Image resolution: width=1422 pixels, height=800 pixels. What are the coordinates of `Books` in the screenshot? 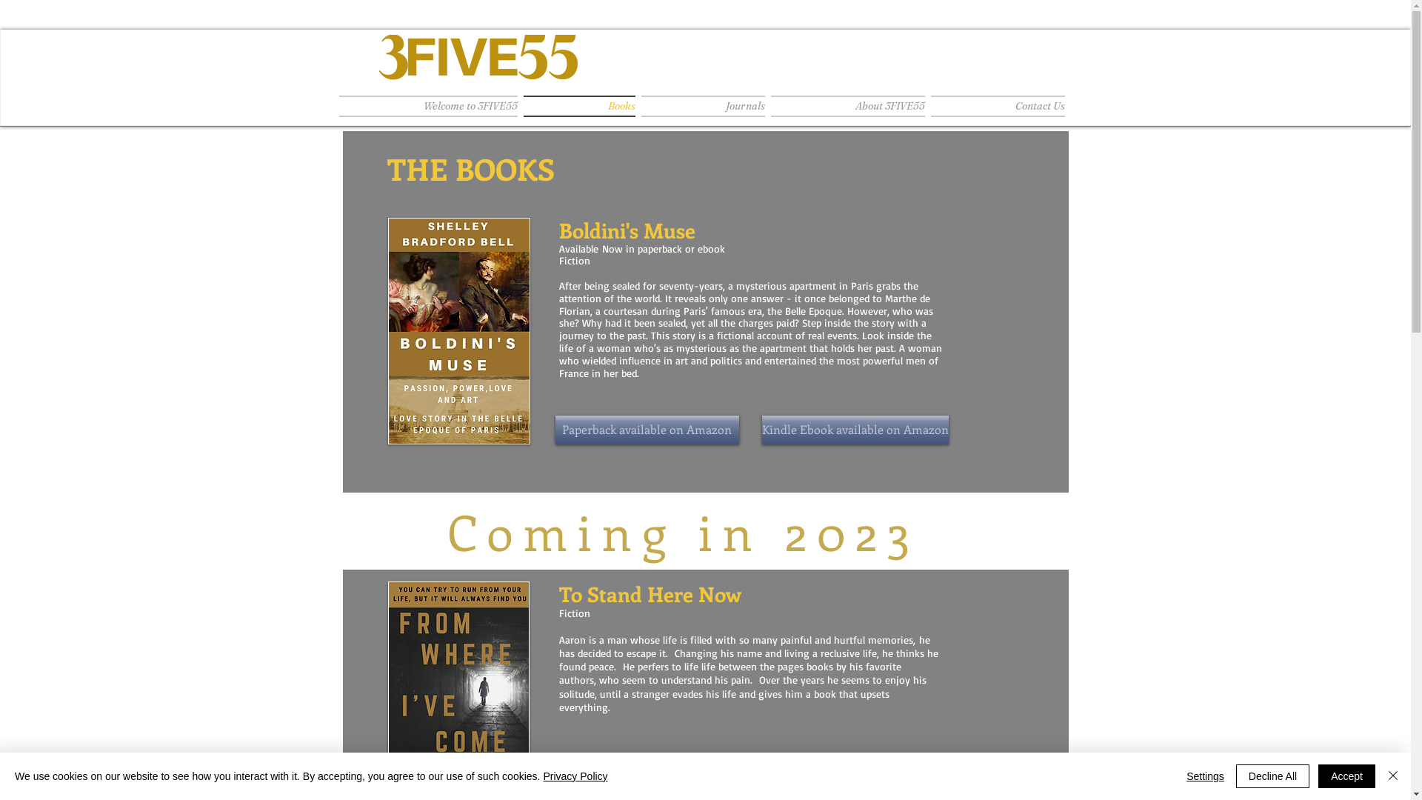 It's located at (579, 107).